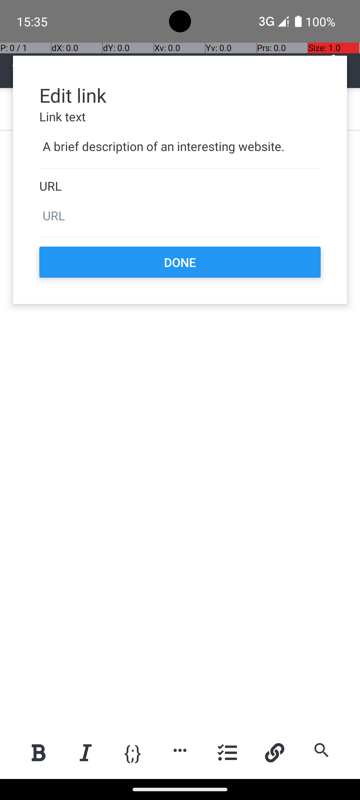 Image resolution: width=360 pixels, height=800 pixels. I want to click on Edit link, so click(180, 95).